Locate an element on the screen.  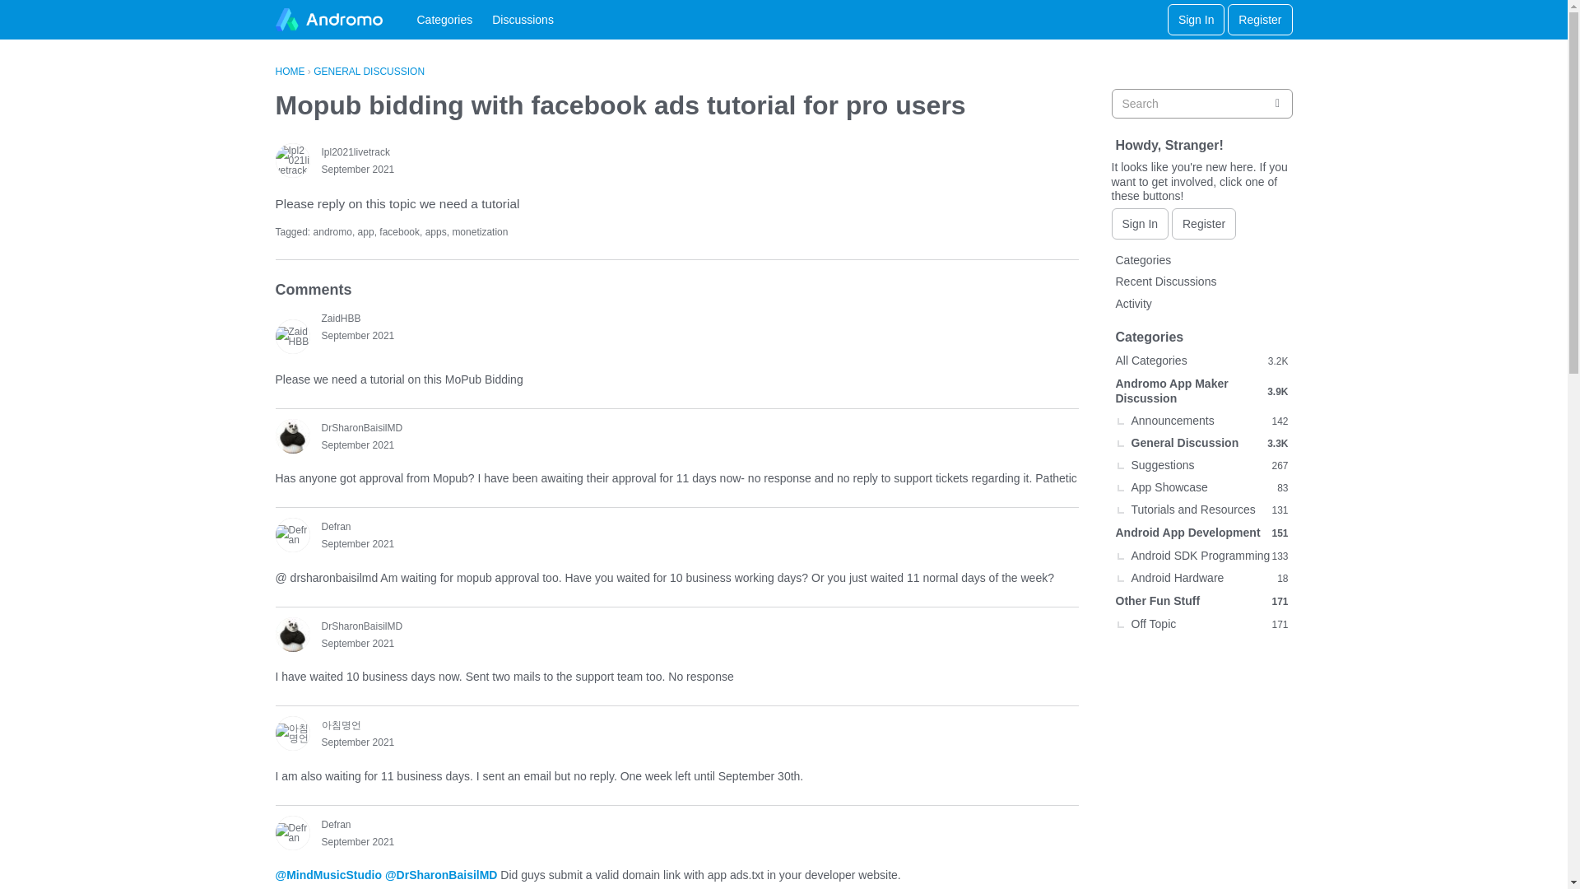
andromo is located at coordinates (332, 232).